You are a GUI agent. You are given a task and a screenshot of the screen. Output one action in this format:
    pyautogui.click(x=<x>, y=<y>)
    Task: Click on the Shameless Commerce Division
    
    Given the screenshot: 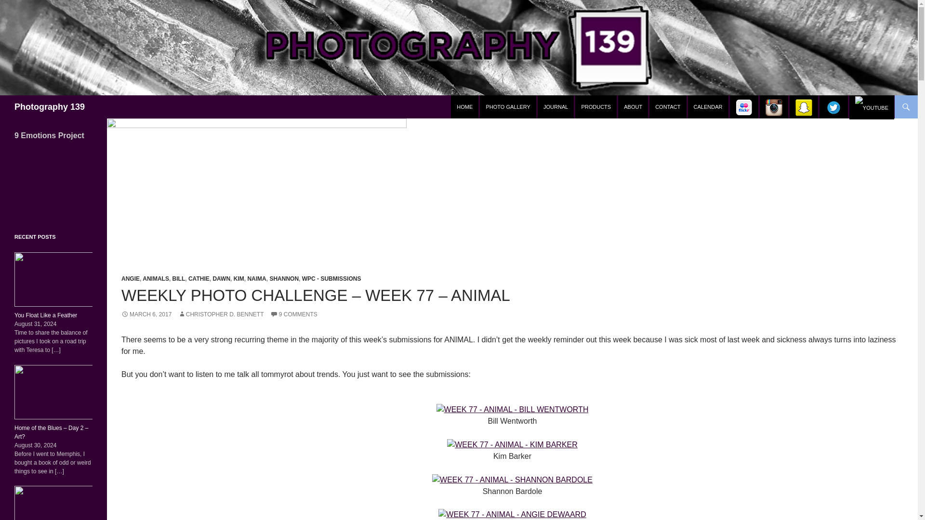 What is the action you would take?
    pyautogui.click(x=596, y=107)
    